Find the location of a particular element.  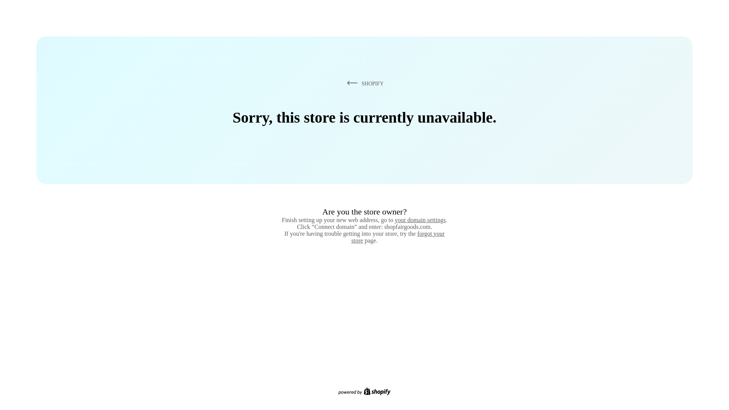

SHOPIFY is located at coordinates (364, 83).